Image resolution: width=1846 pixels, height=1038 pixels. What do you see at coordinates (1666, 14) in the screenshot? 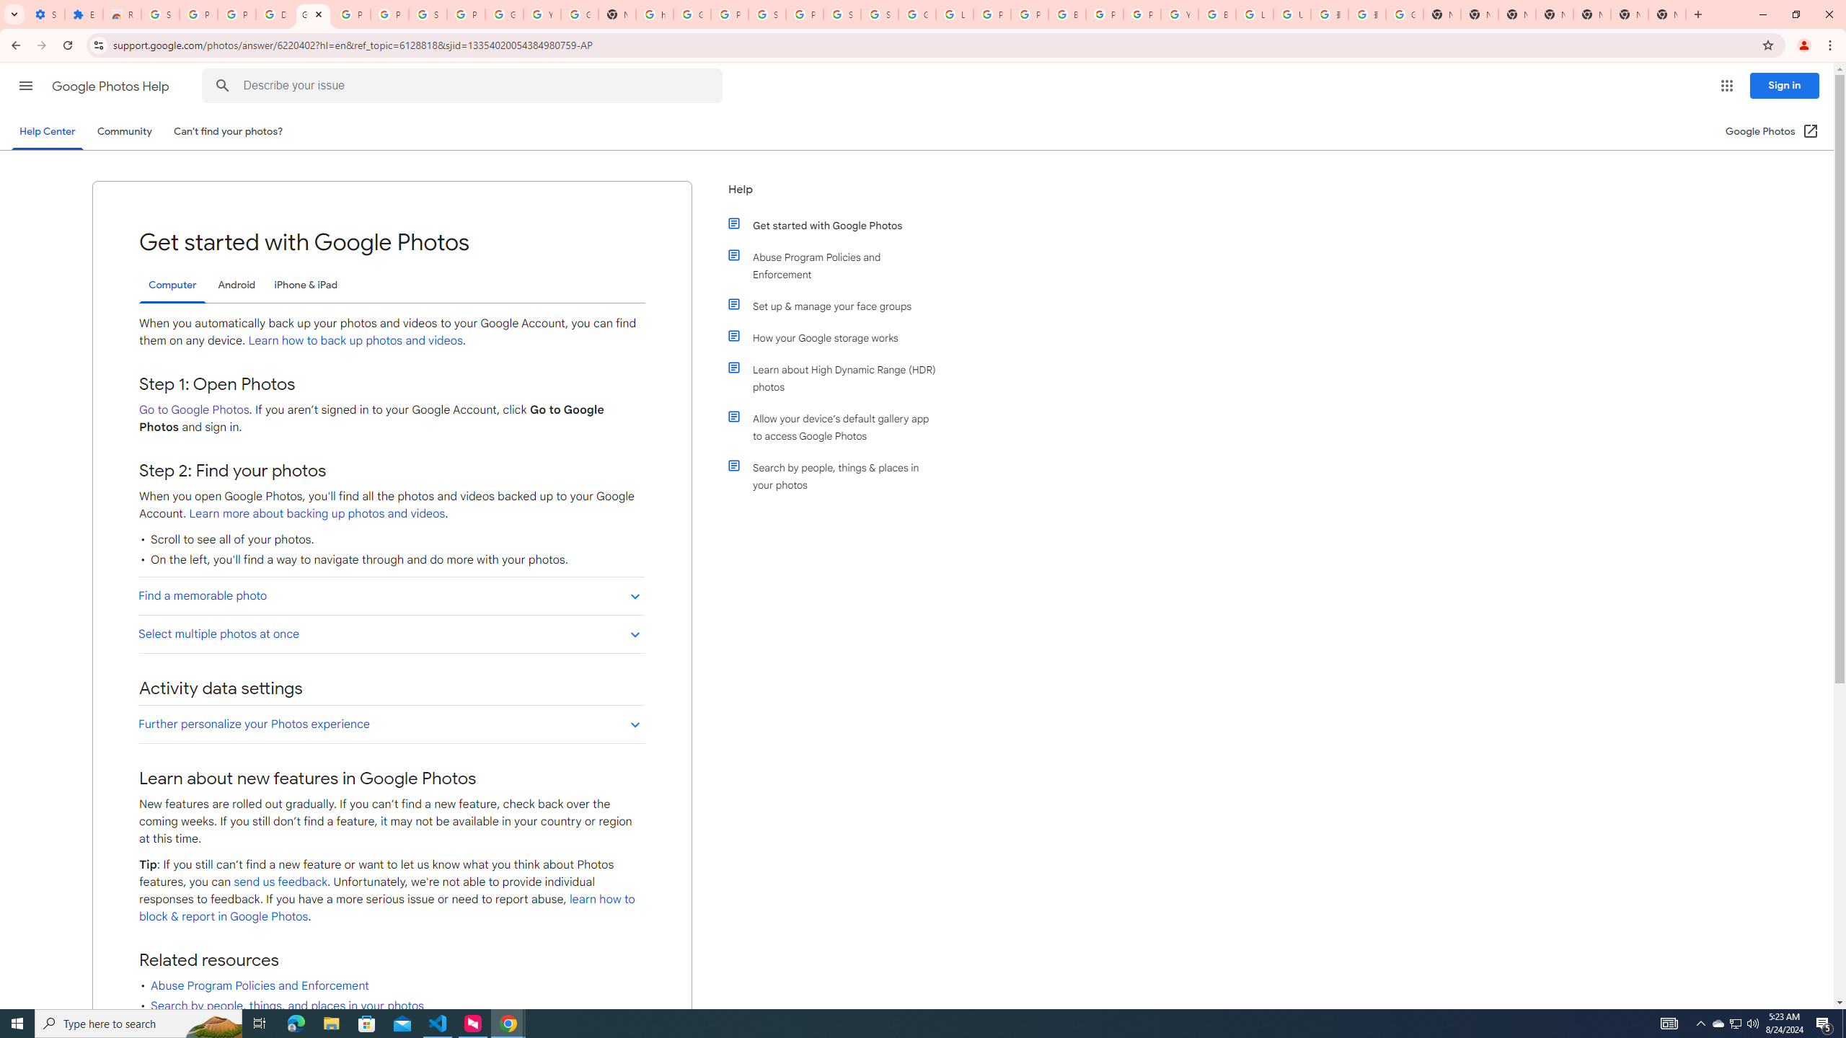
I see `New Tab` at bounding box center [1666, 14].